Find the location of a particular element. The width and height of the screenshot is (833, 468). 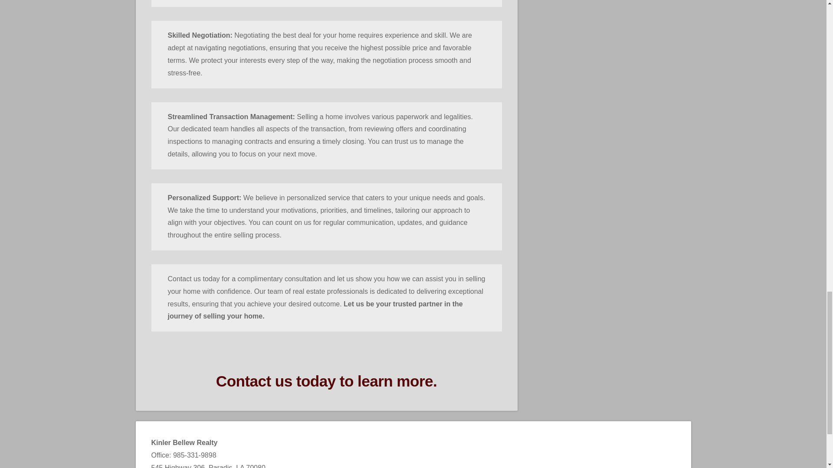

Contact us today to learn more. is located at coordinates (326, 380).